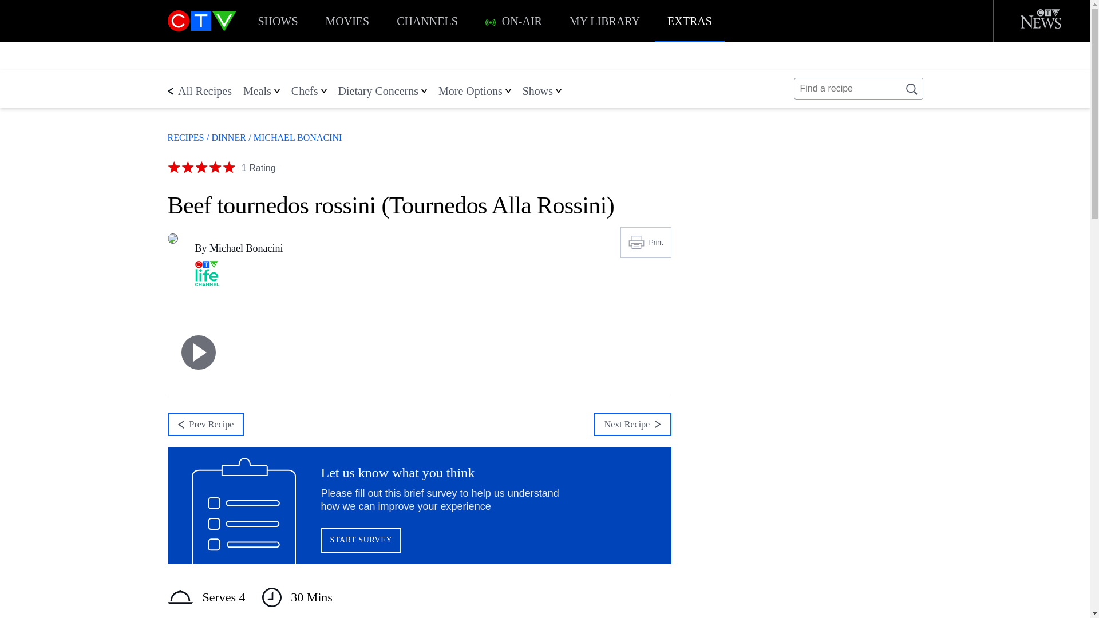  I want to click on View All Recipes, so click(185, 137).